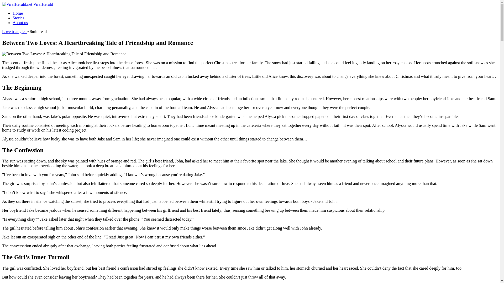  Describe the element at coordinates (18, 18) in the screenshot. I see `Stories` at that location.